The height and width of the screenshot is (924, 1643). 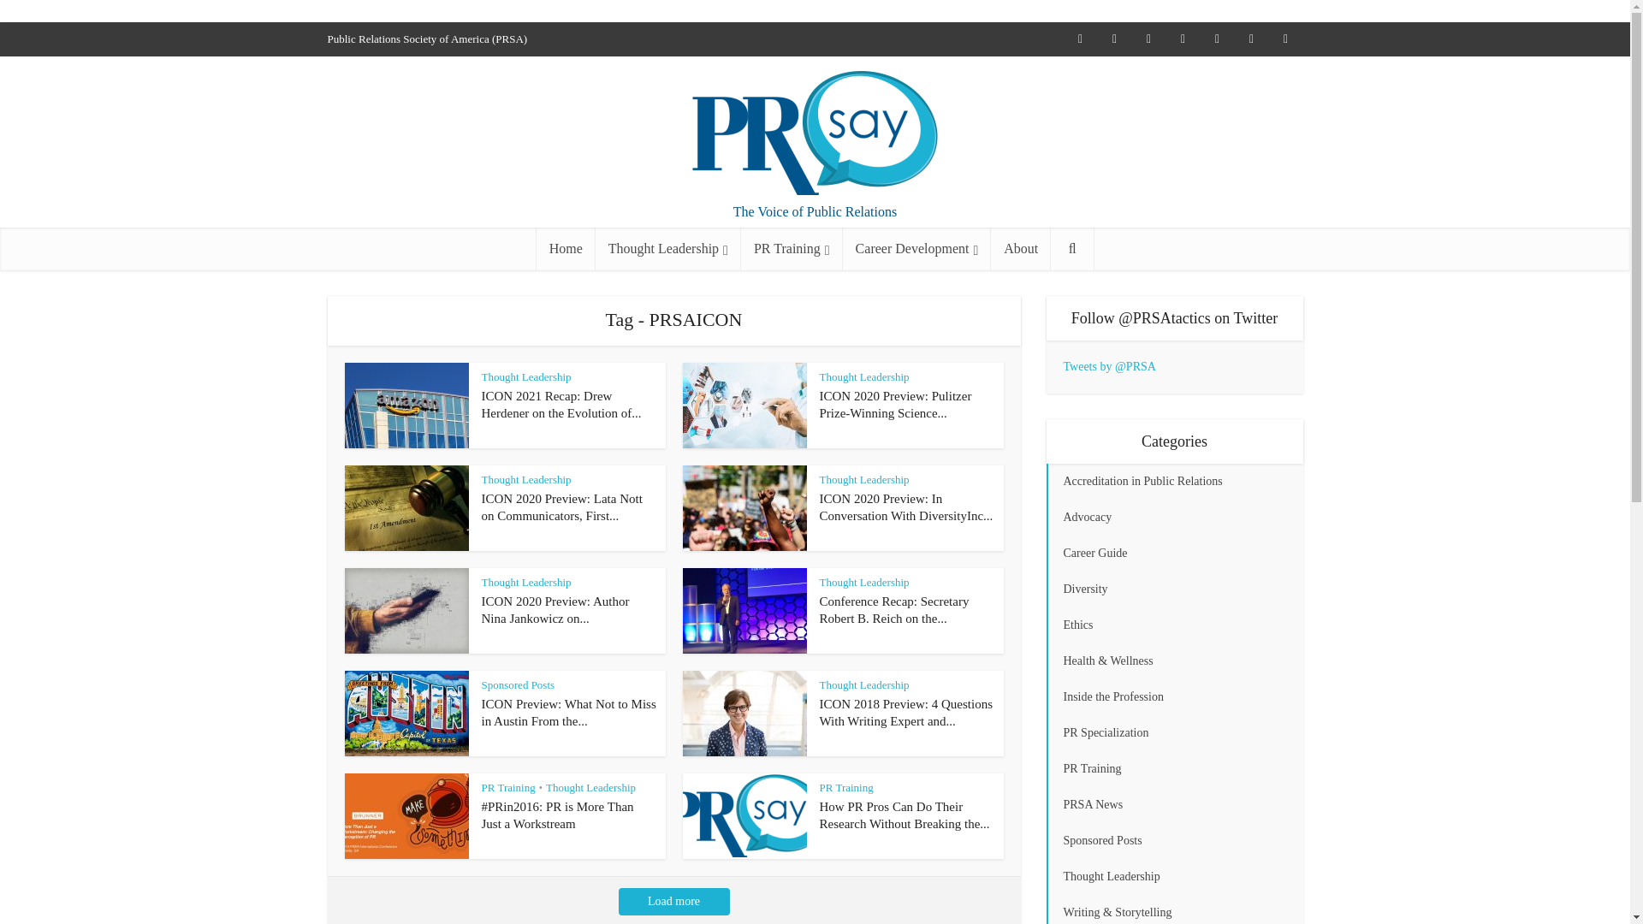 What do you see at coordinates (896, 404) in the screenshot?
I see `ICON 2020 Preview: Pulitzer Prize-Winning Science...` at bounding box center [896, 404].